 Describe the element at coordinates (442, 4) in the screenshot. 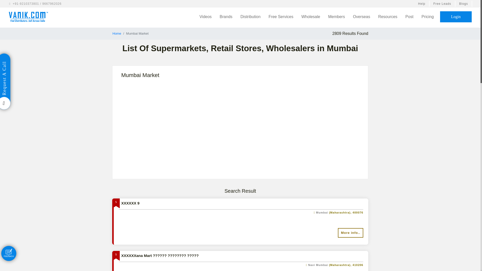

I see `Free Leads` at that location.